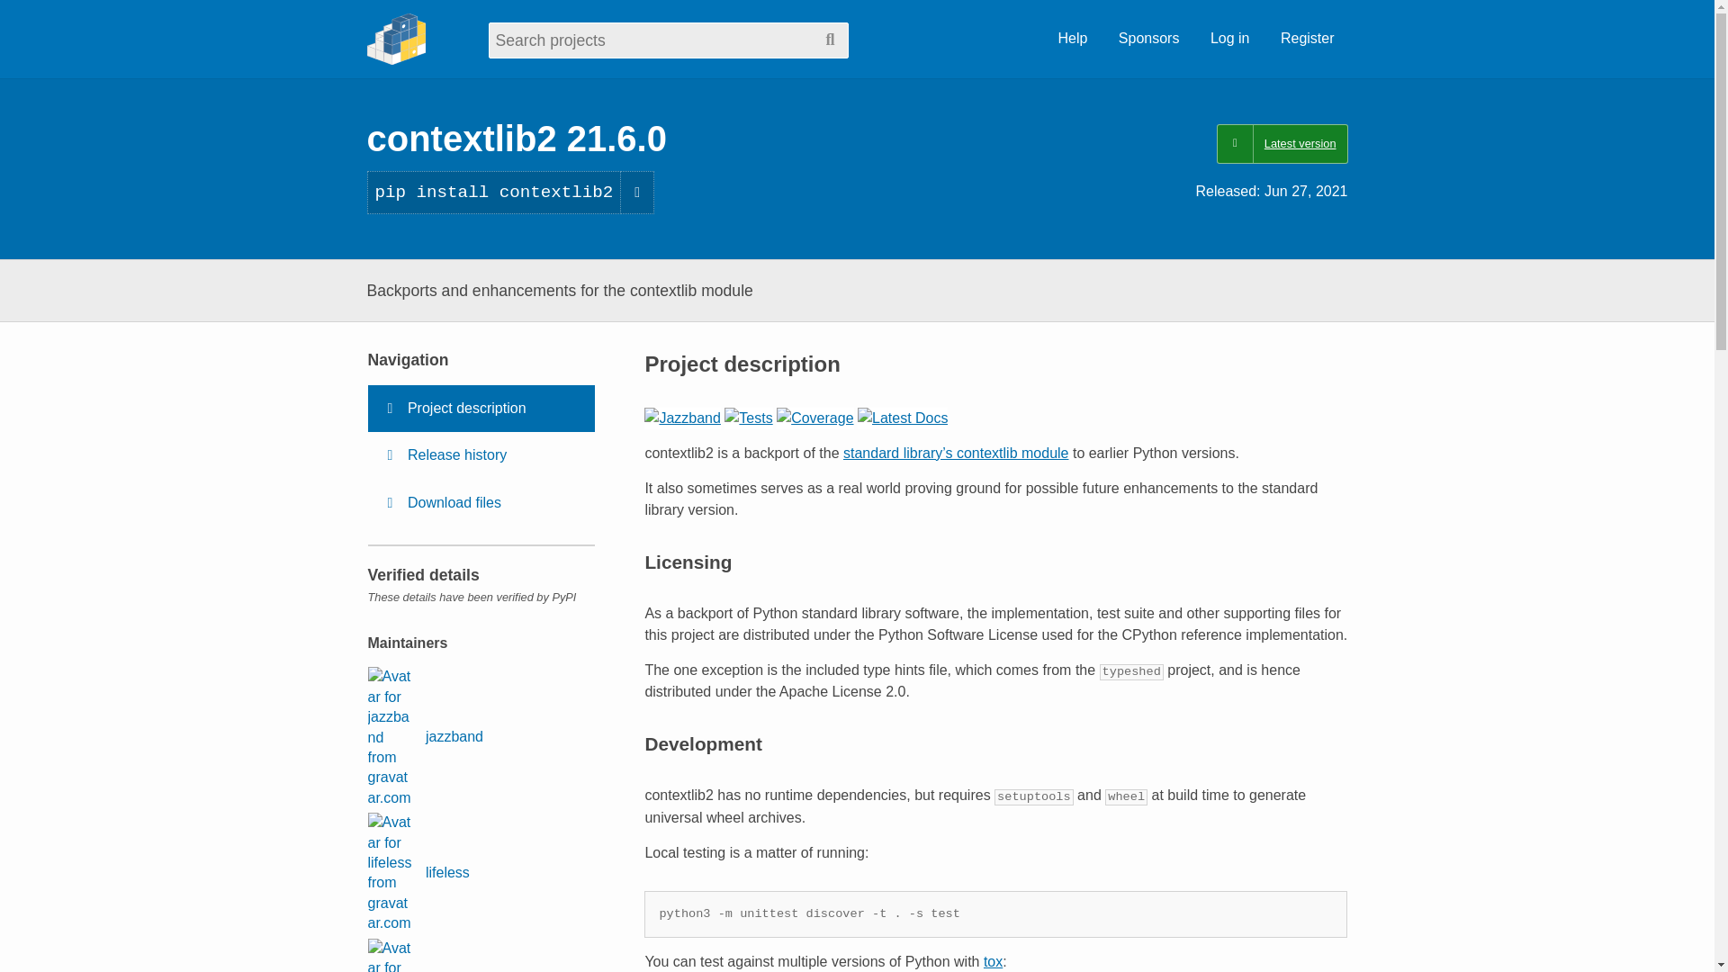 This screenshot has height=972, width=1728. What do you see at coordinates (481, 503) in the screenshot?
I see `Download files` at bounding box center [481, 503].